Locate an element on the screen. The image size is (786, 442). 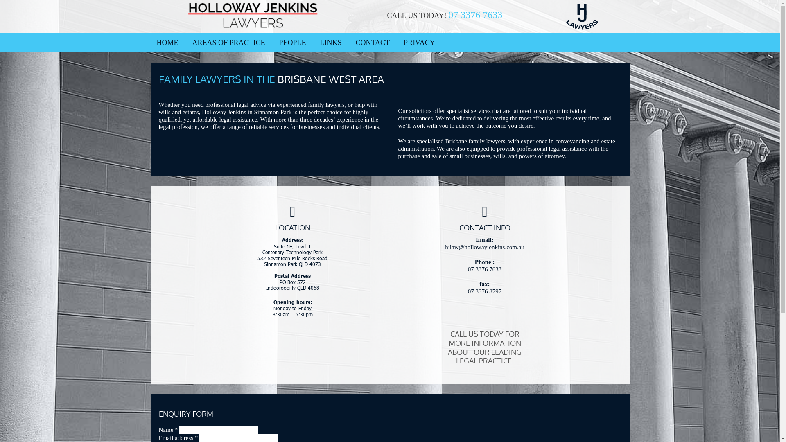
PRIVACY is located at coordinates (419, 43).